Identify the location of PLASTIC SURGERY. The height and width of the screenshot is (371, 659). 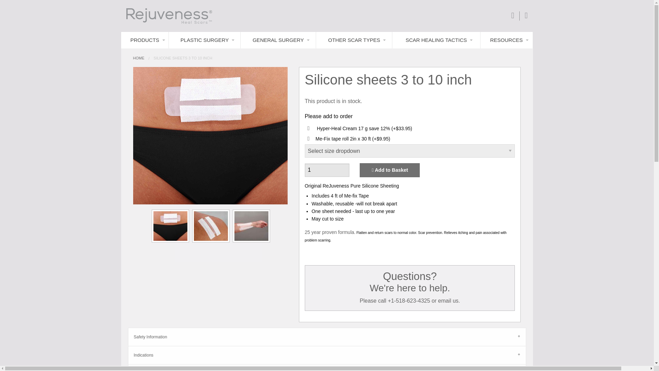
(205, 40).